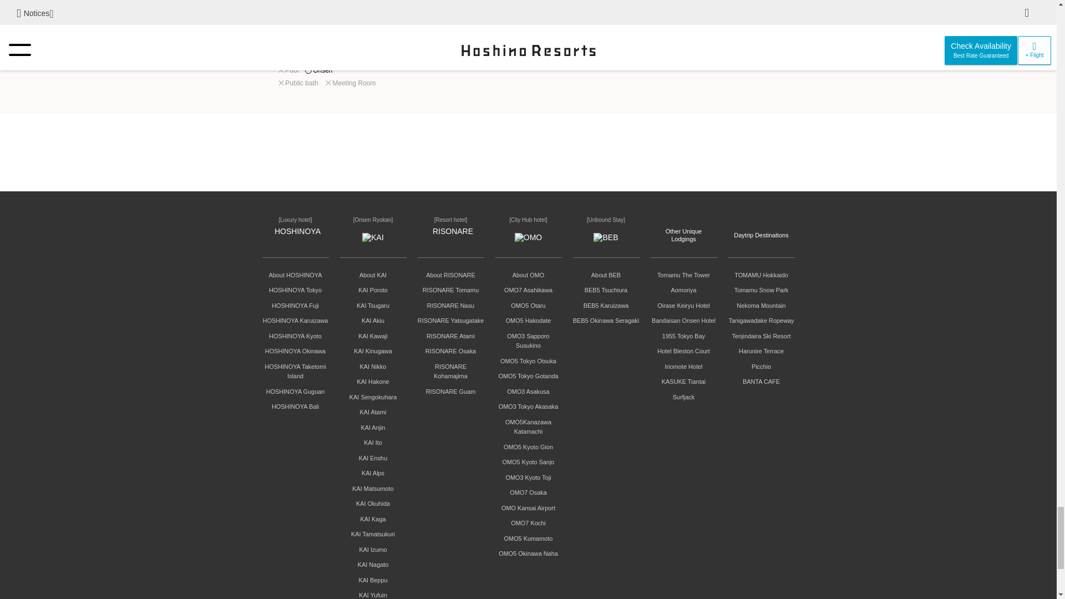 The width and height of the screenshot is (1065, 599). I want to click on HOSHINOYA Guguan, so click(295, 391).